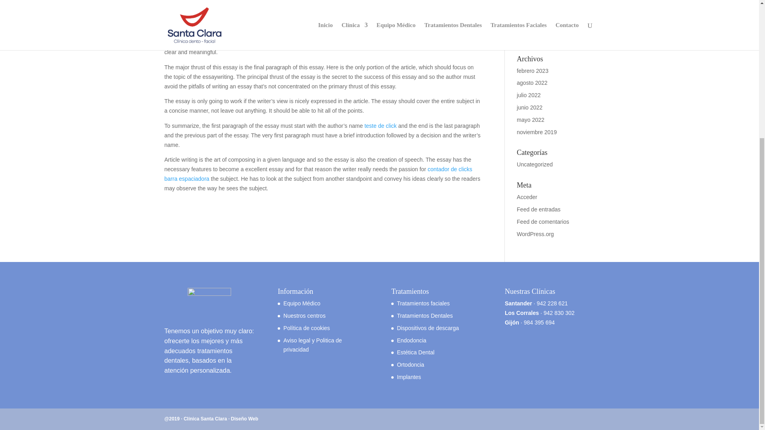 This screenshot has width=765, height=430. What do you see at coordinates (318, 174) in the screenshot?
I see `contador de clicks barra espaciadora` at bounding box center [318, 174].